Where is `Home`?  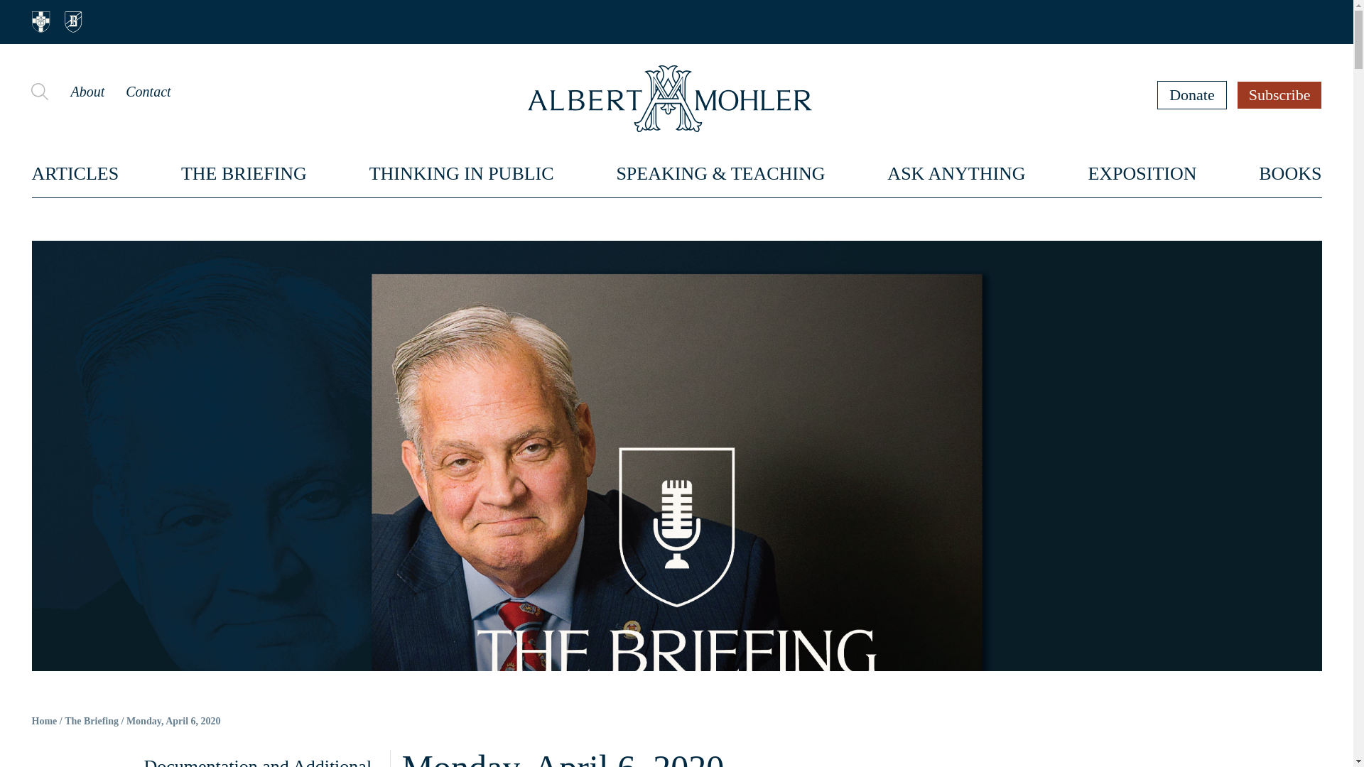 Home is located at coordinates (44, 722).